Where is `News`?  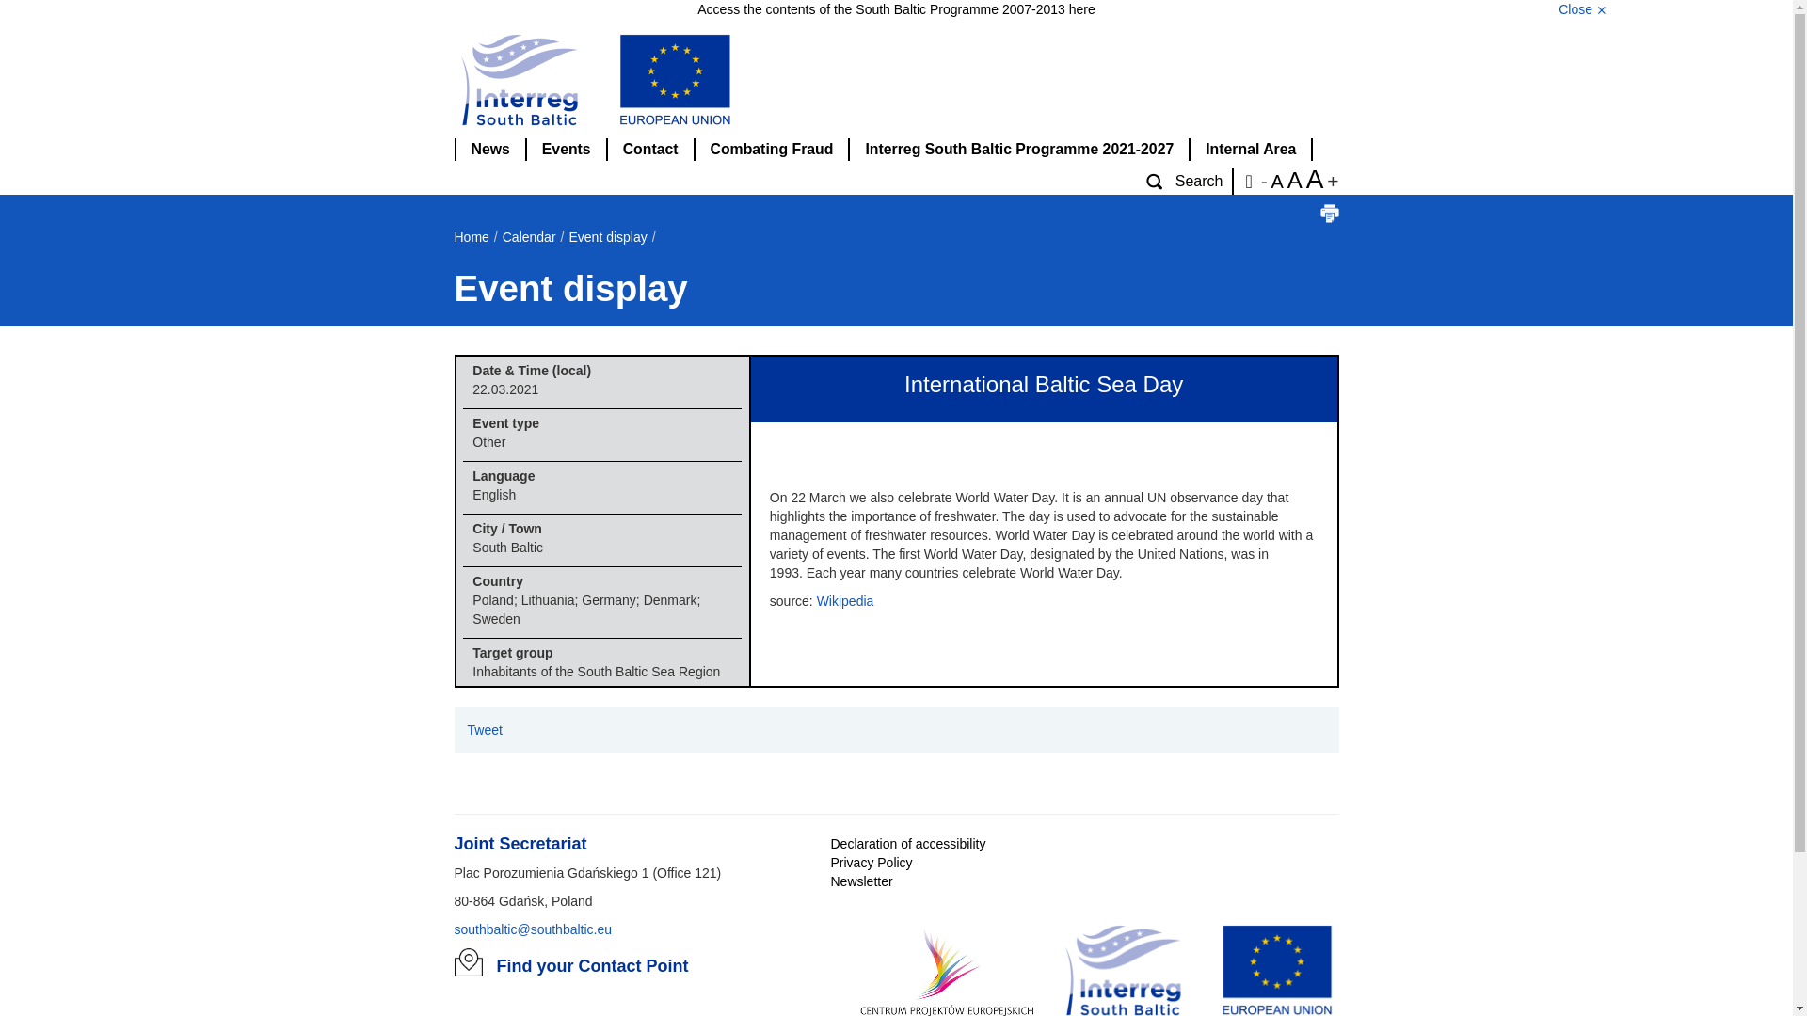
News is located at coordinates (489, 149).